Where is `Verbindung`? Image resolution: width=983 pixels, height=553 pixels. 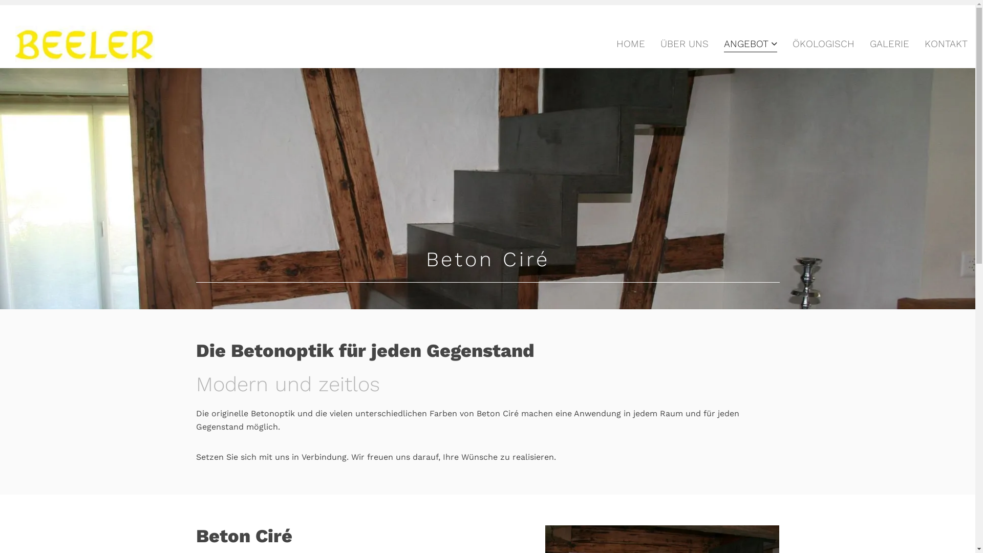 Verbindung is located at coordinates (324, 457).